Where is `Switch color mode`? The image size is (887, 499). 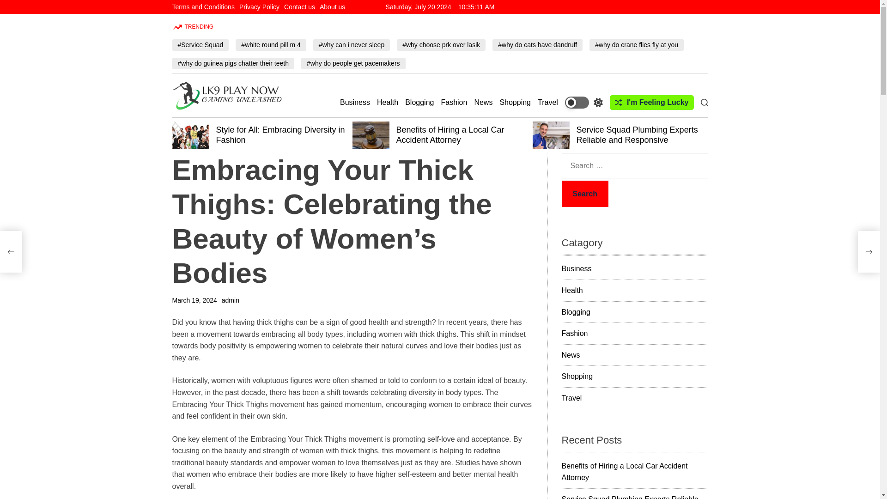 Switch color mode is located at coordinates (584, 103).